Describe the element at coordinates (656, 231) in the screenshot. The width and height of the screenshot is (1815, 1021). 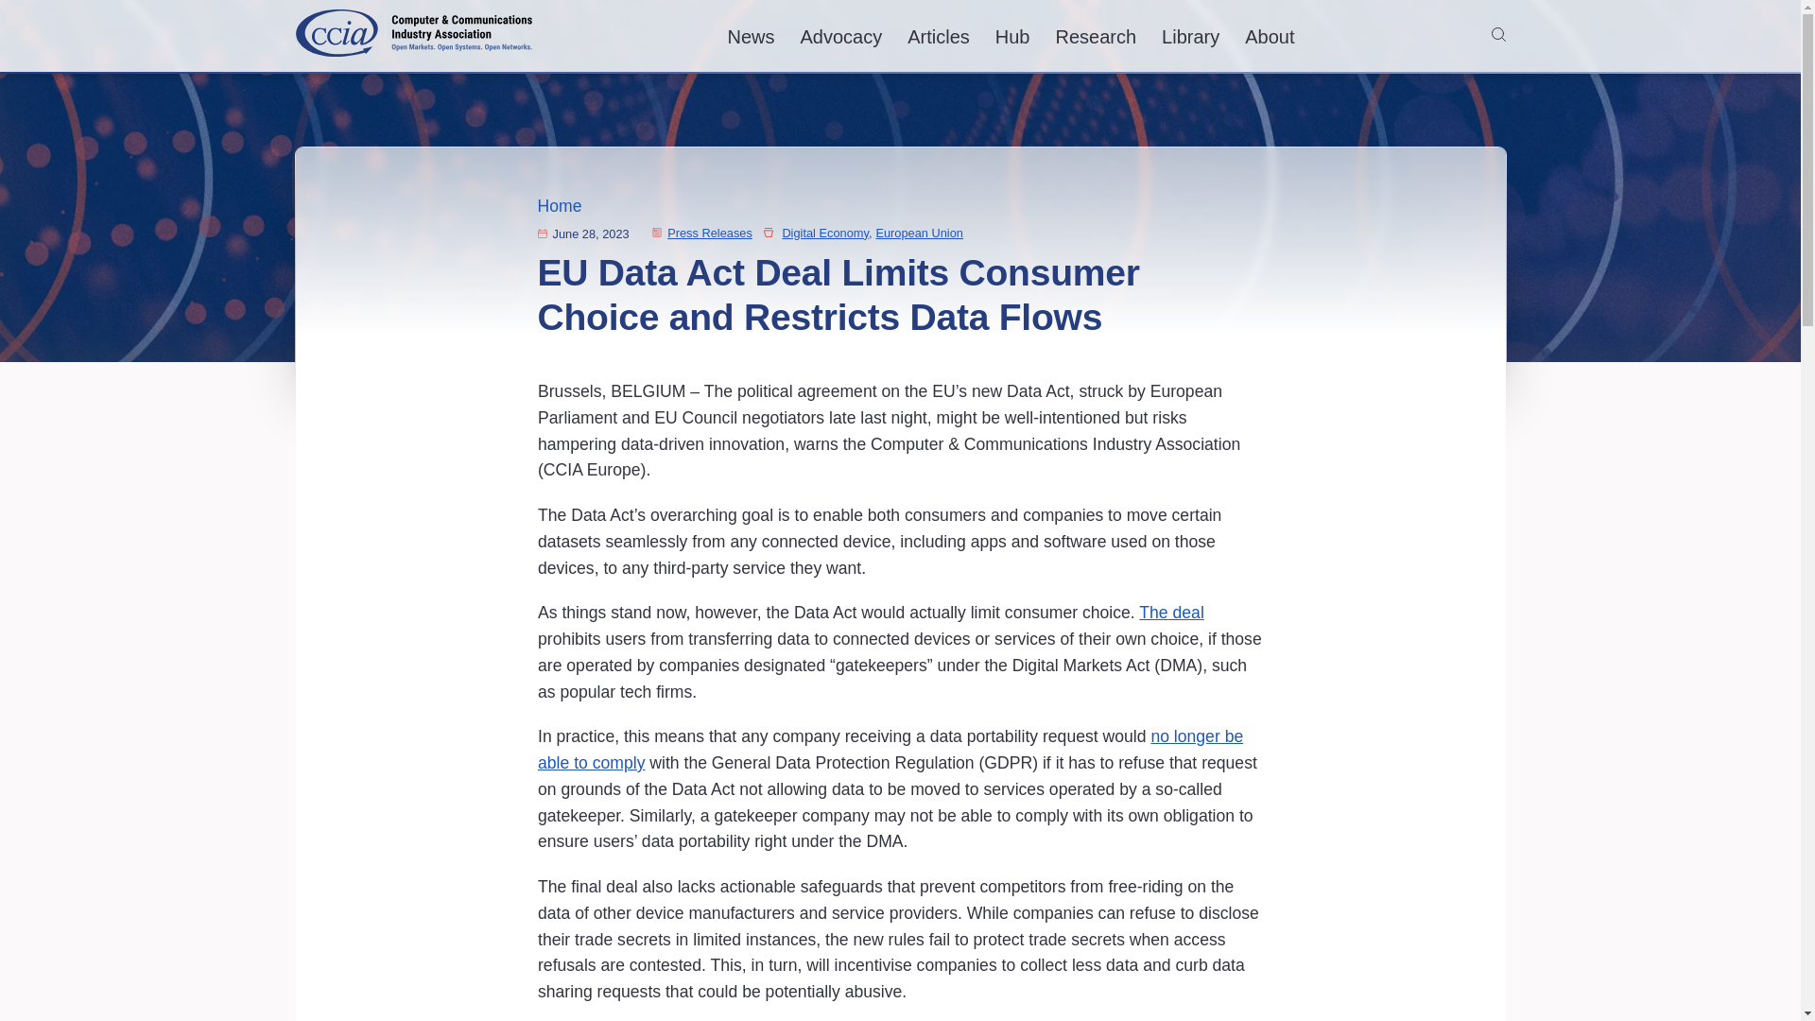
I see `reading-tablet` at that location.